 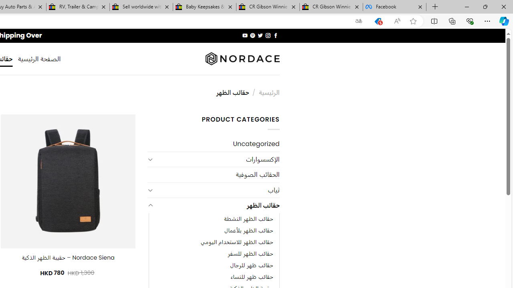 What do you see at coordinates (245, 35) in the screenshot?
I see `Follow on YouTube` at bounding box center [245, 35].